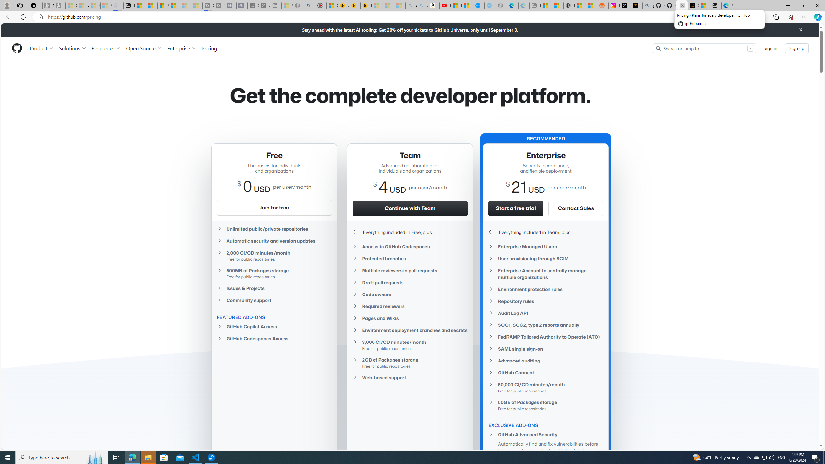  What do you see at coordinates (274, 338) in the screenshot?
I see `GitHub Codespaces Access` at bounding box center [274, 338].